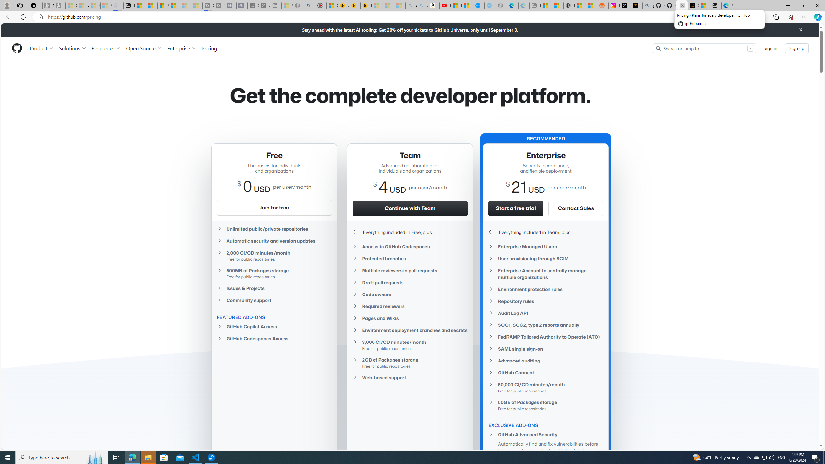  What do you see at coordinates (274, 338) in the screenshot?
I see `GitHub Codespaces Access` at bounding box center [274, 338].